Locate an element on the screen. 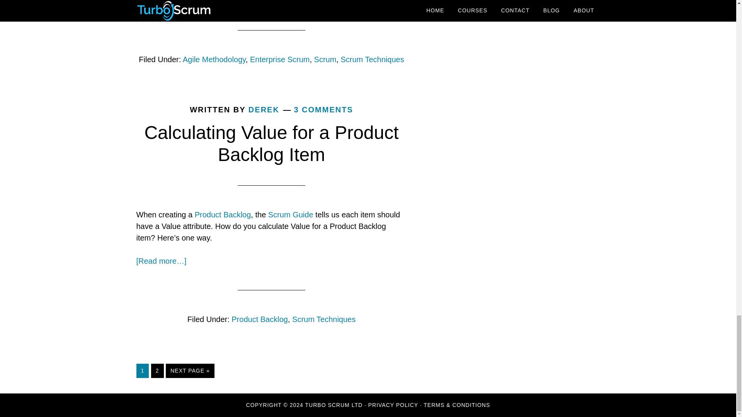 The height and width of the screenshot is (417, 742). Scrum Techniques is located at coordinates (372, 59).